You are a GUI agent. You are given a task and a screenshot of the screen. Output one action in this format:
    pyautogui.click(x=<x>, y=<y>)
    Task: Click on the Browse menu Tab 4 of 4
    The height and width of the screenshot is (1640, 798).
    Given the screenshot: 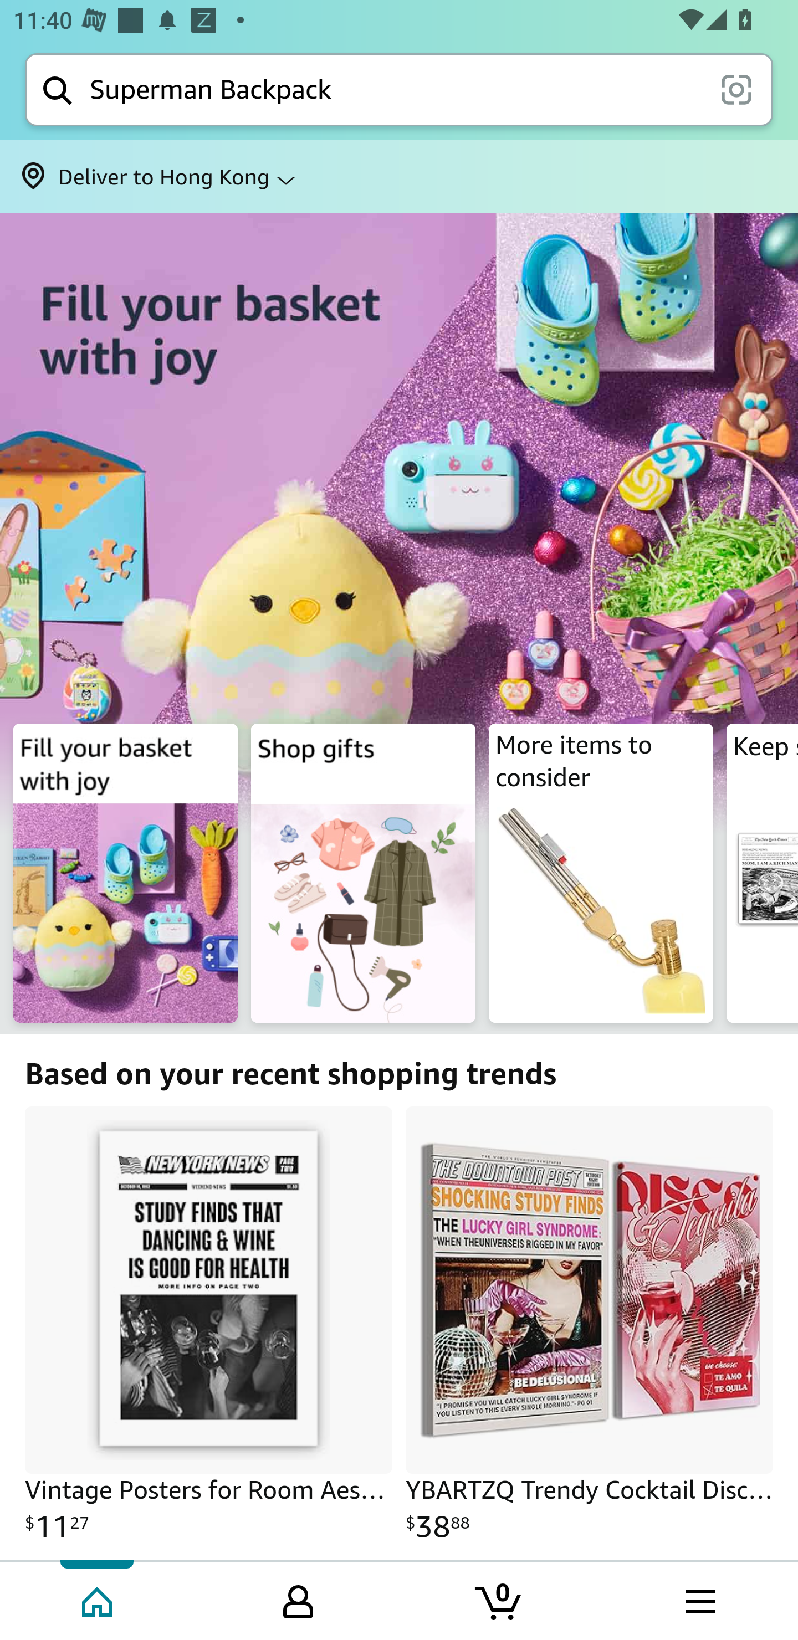 What is the action you would take?
    pyautogui.click(x=699, y=1600)
    